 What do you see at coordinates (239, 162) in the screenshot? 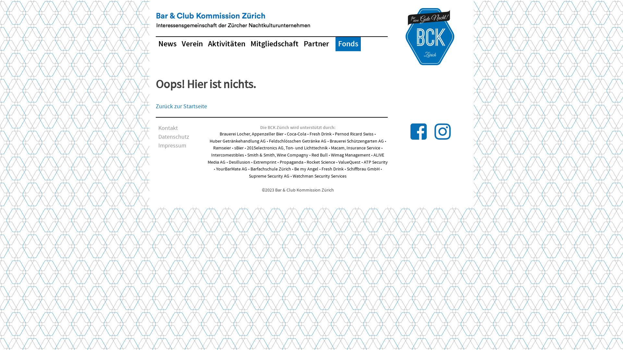
I see `Desillusion` at bounding box center [239, 162].